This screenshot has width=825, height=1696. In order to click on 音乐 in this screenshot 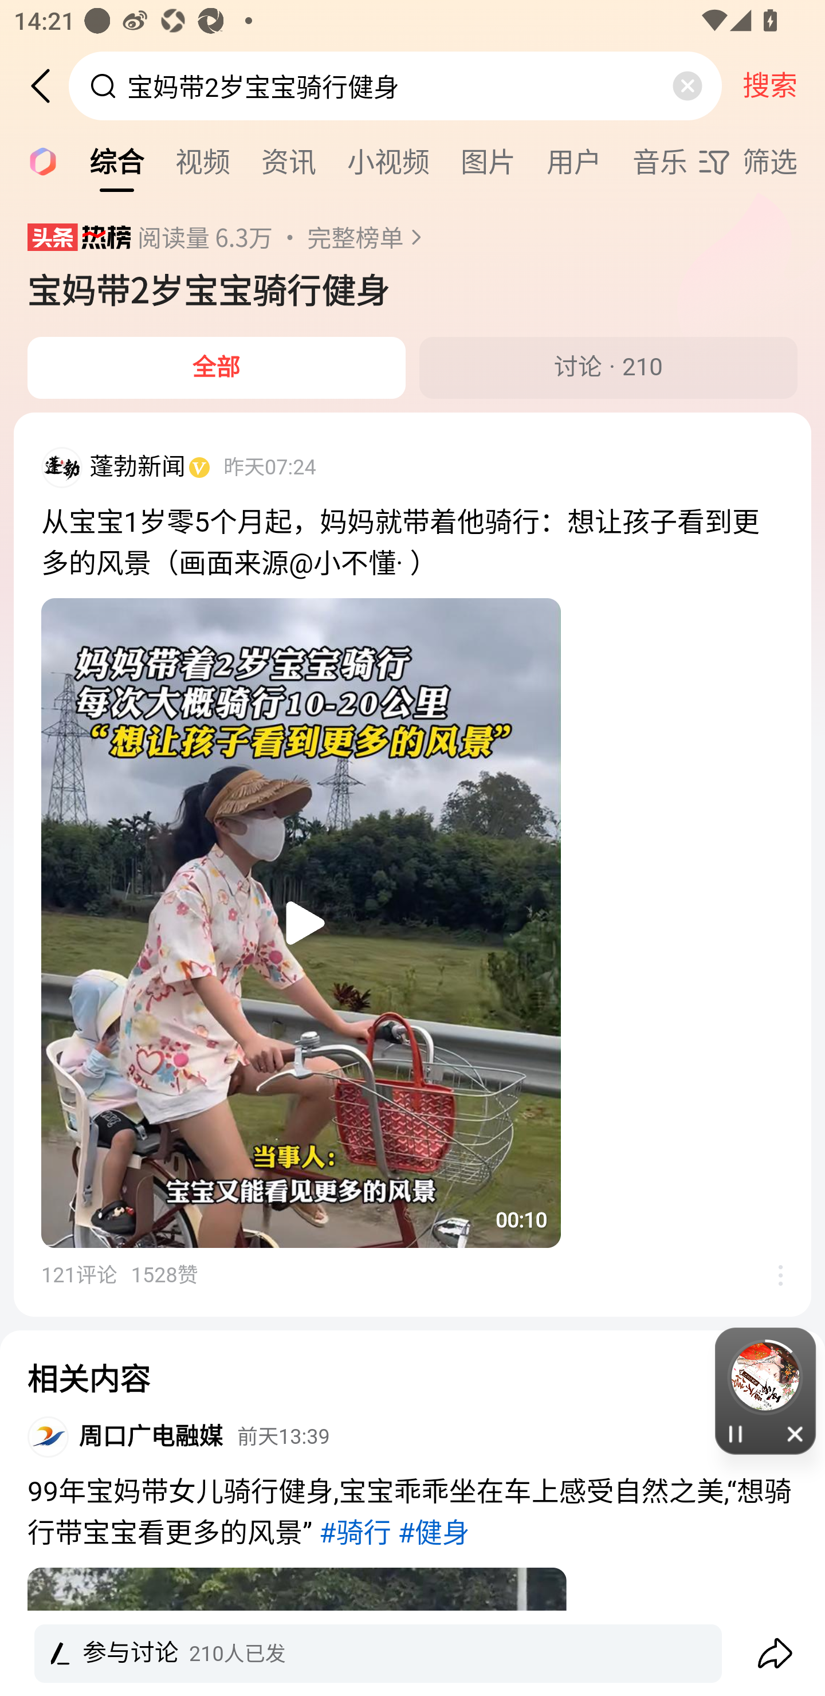, I will do `click(660, 160)`.